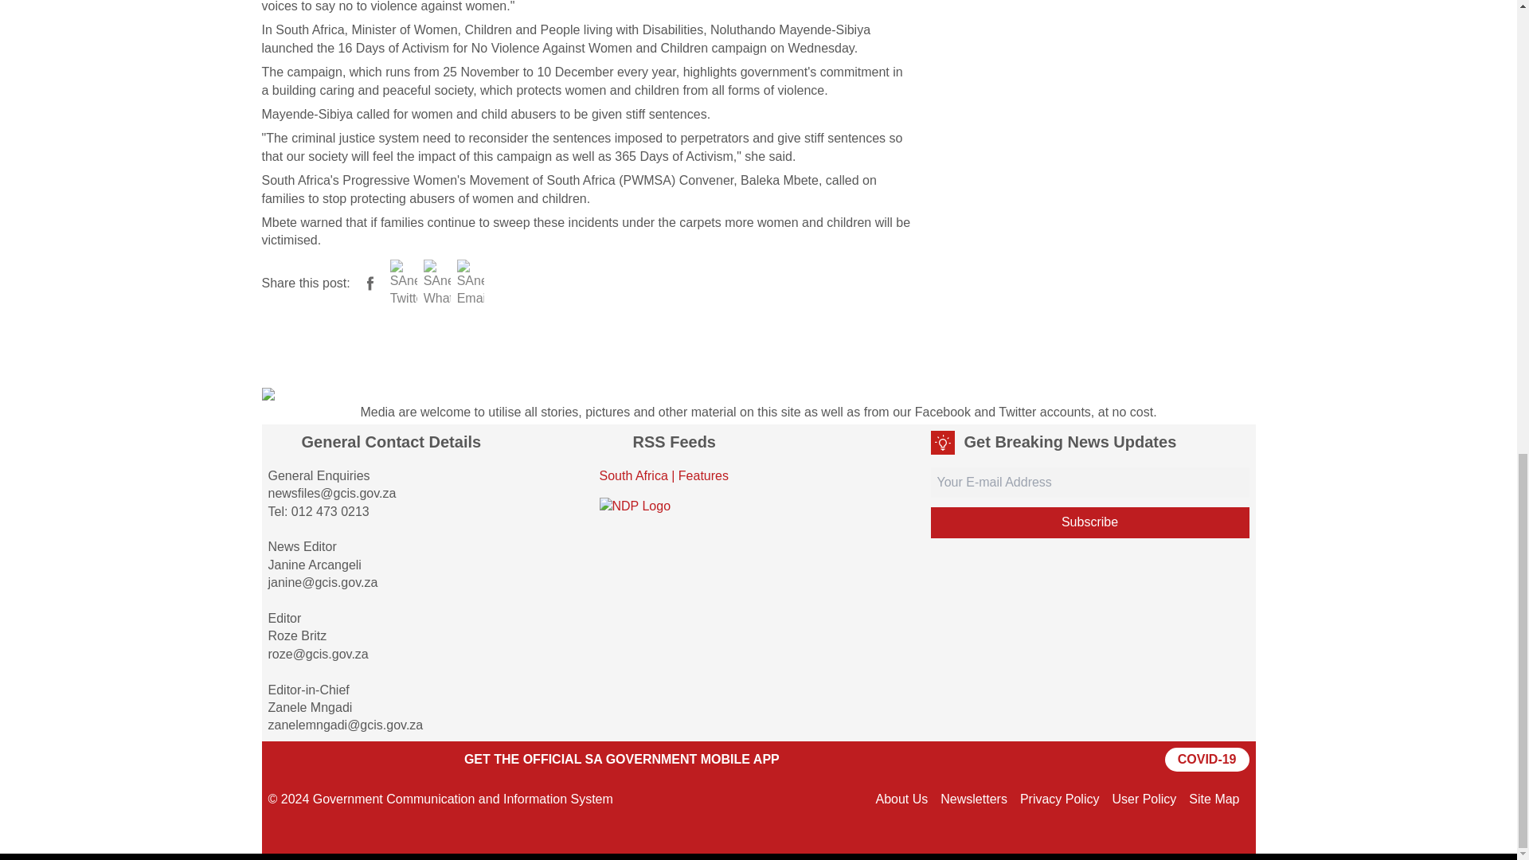  I want to click on COVID-19, so click(1207, 759).